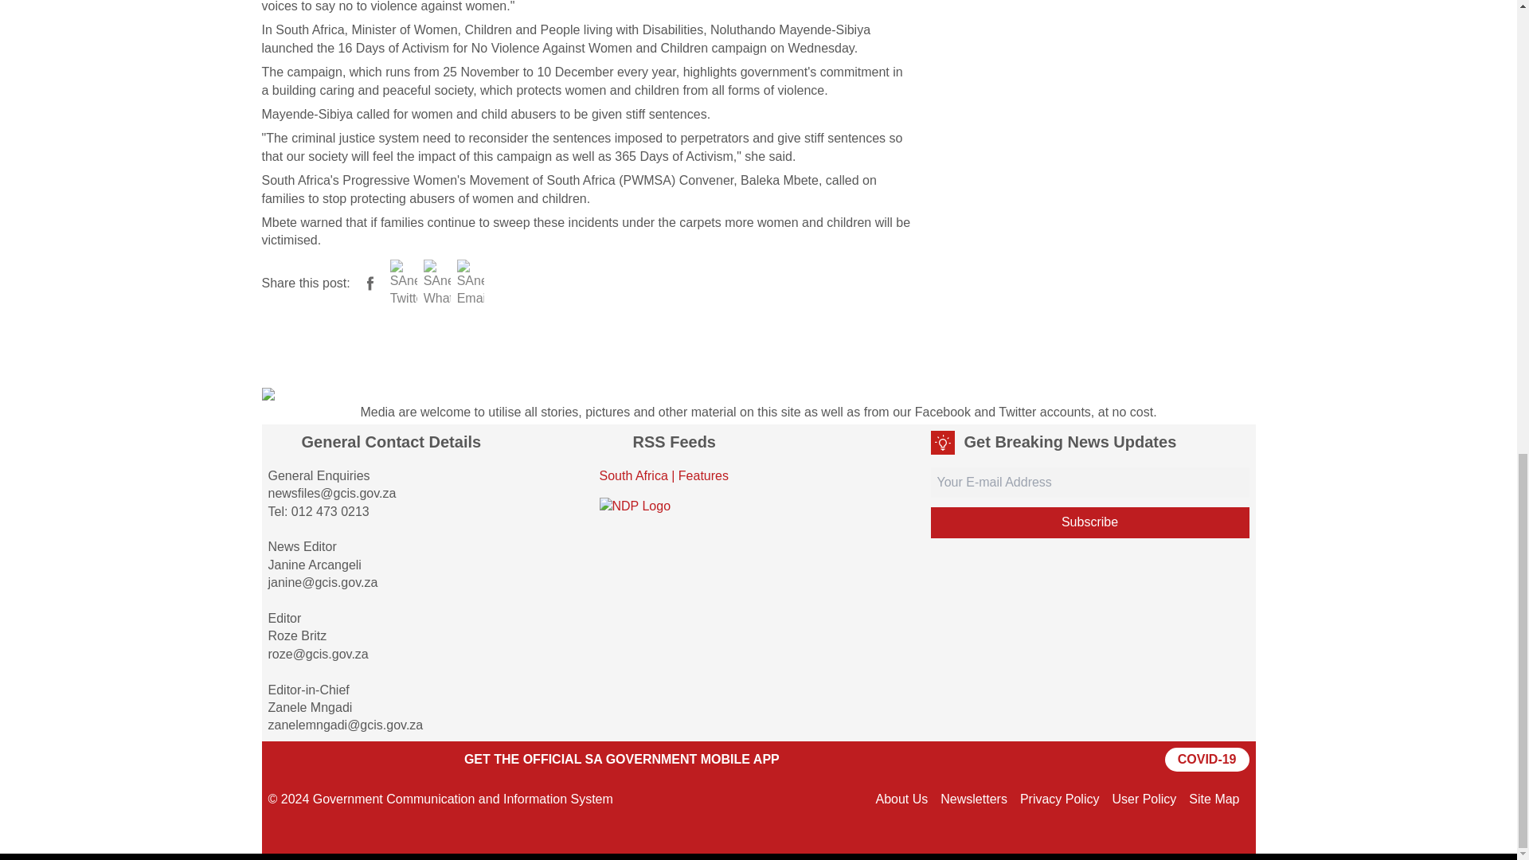  I want to click on COVID-19, so click(1207, 759).